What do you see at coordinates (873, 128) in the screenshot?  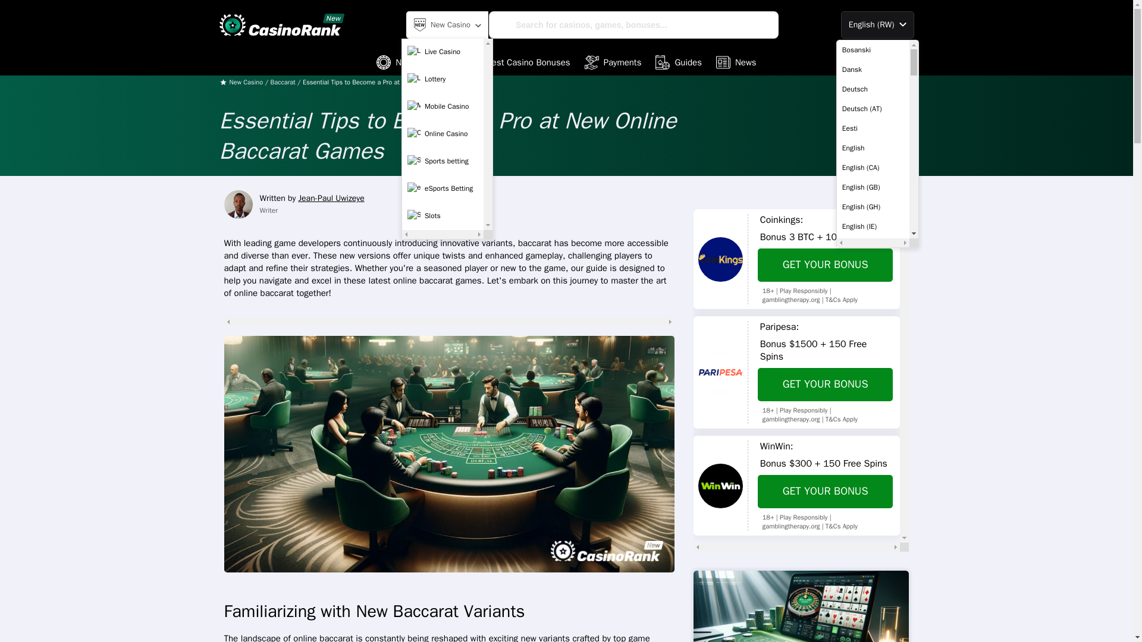 I see `Eesti` at bounding box center [873, 128].